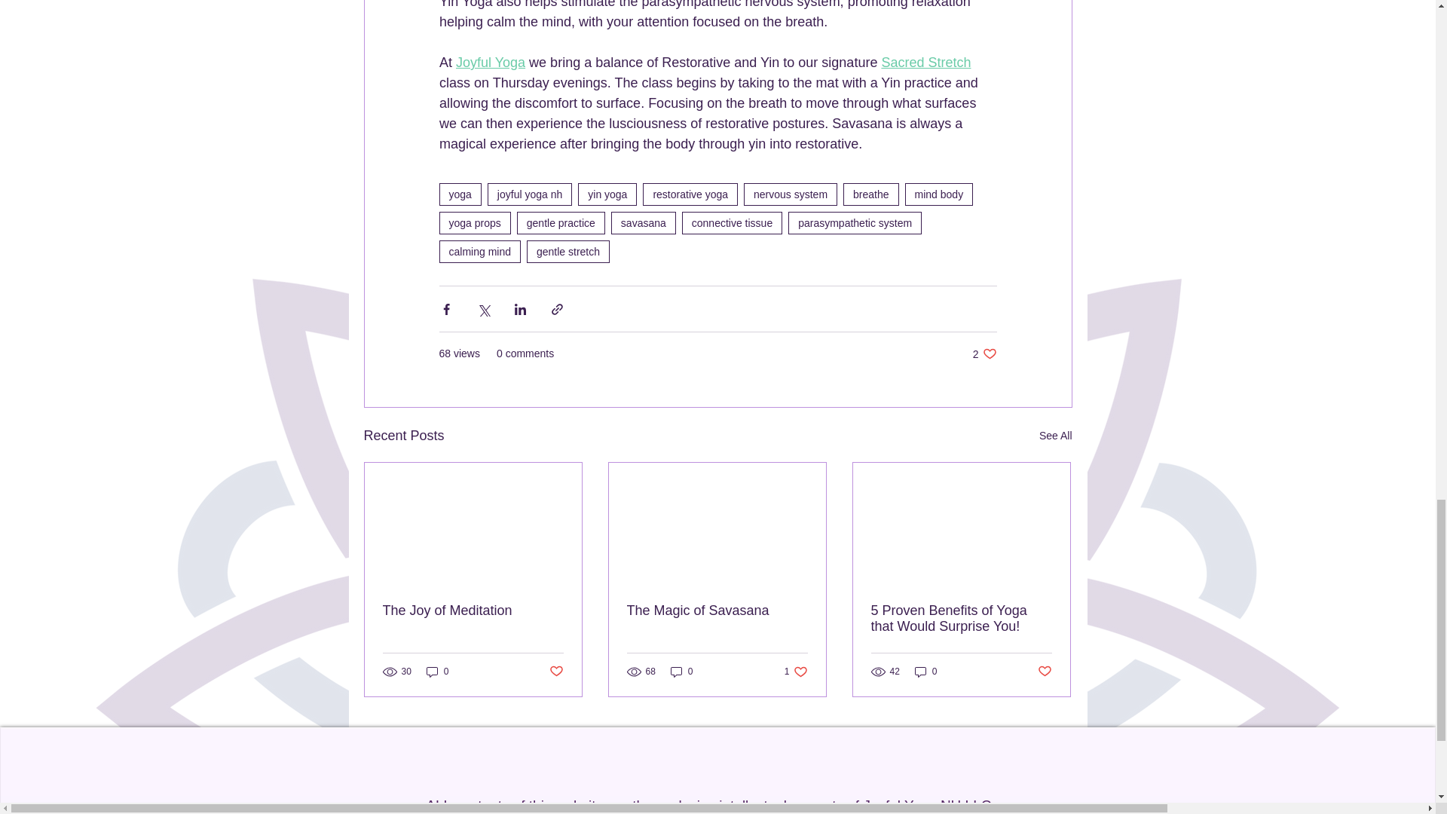  I want to click on mind body, so click(939, 194).